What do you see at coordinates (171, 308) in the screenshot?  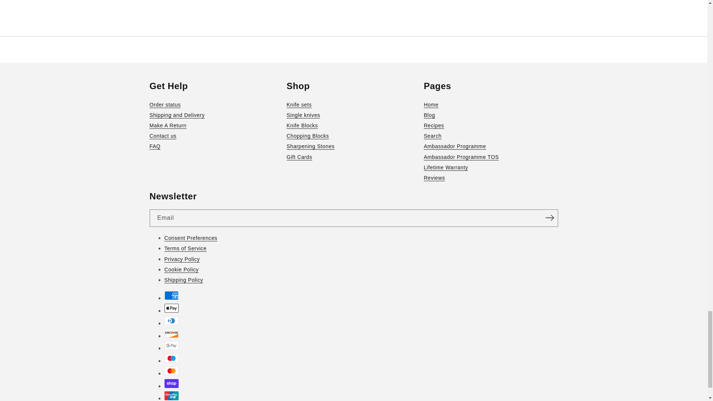 I see `Apple Pay` at bounding box center [171, 308].